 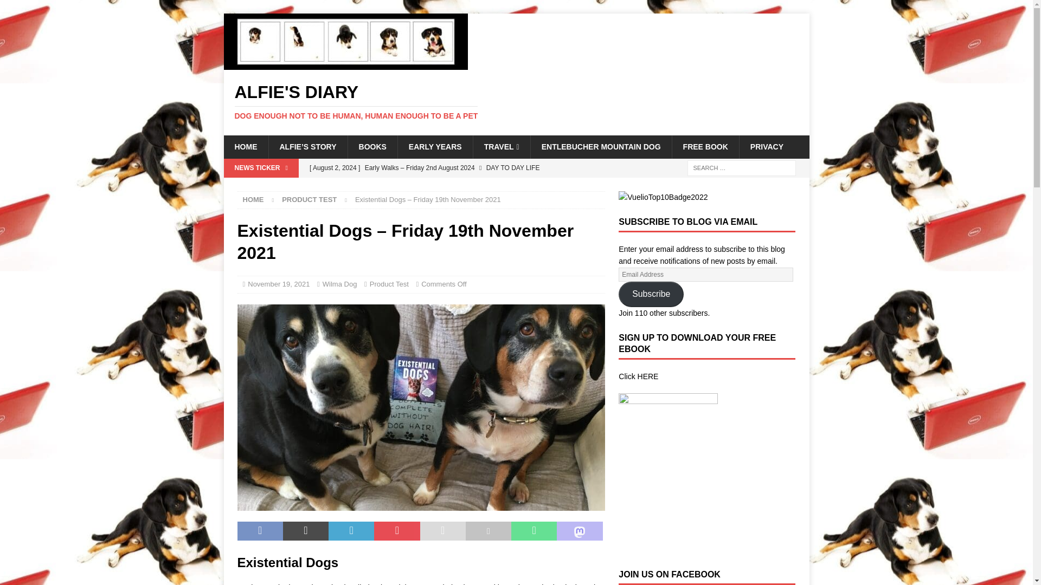 I want to click on Home, so click(x=253, y=199).